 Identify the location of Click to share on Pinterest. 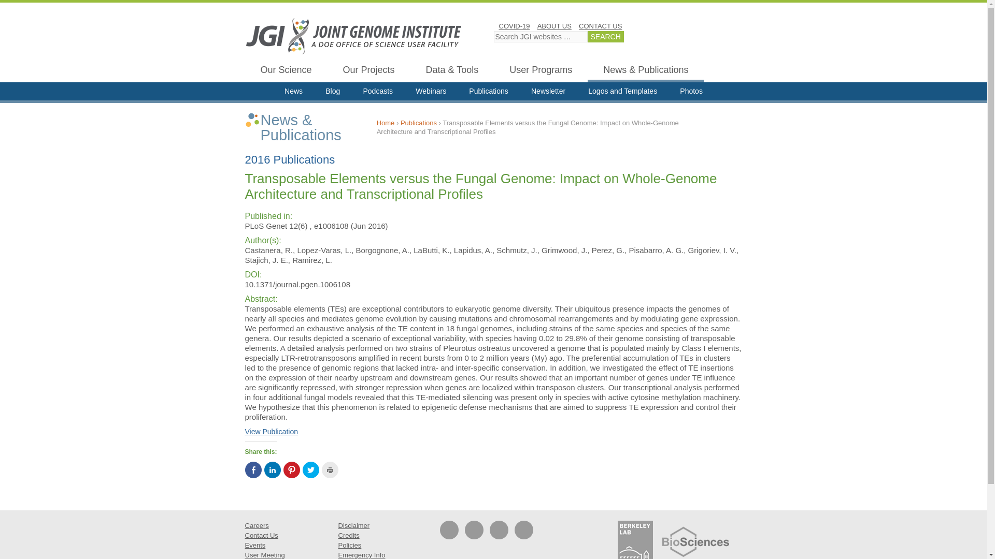
(291, 470).